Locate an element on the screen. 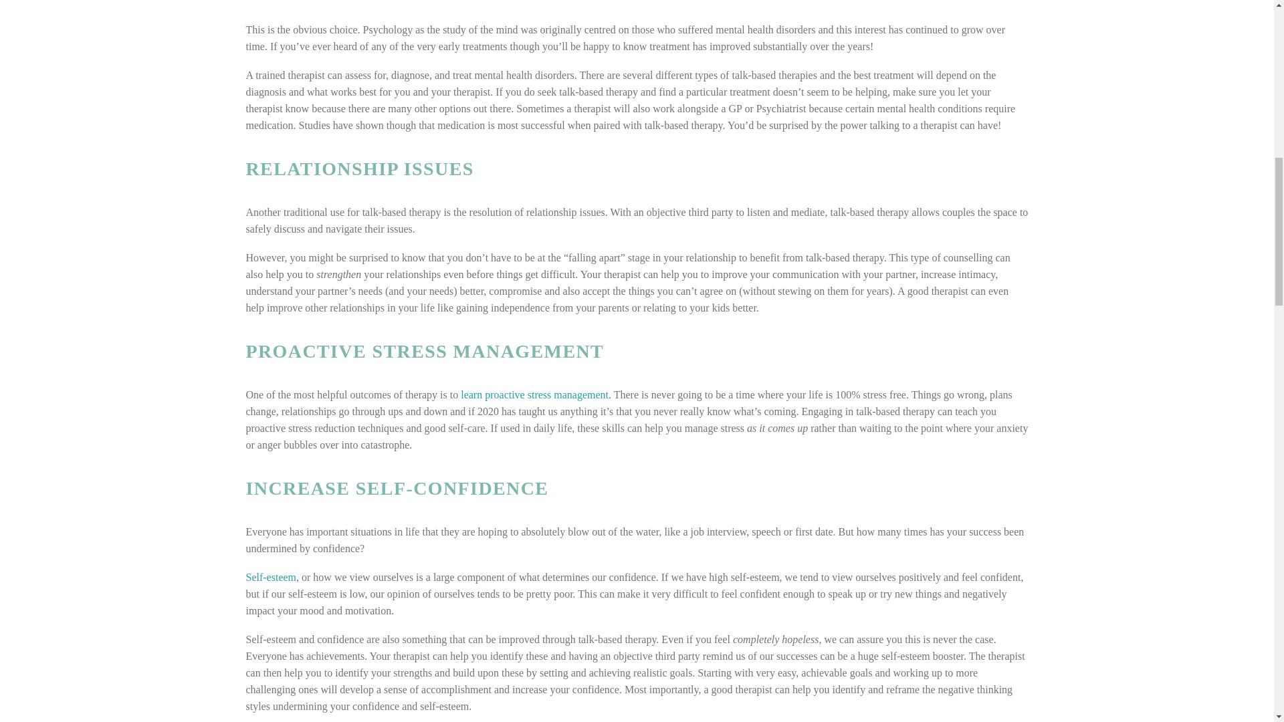  Self-esteem is located at coordinates (272, 577).